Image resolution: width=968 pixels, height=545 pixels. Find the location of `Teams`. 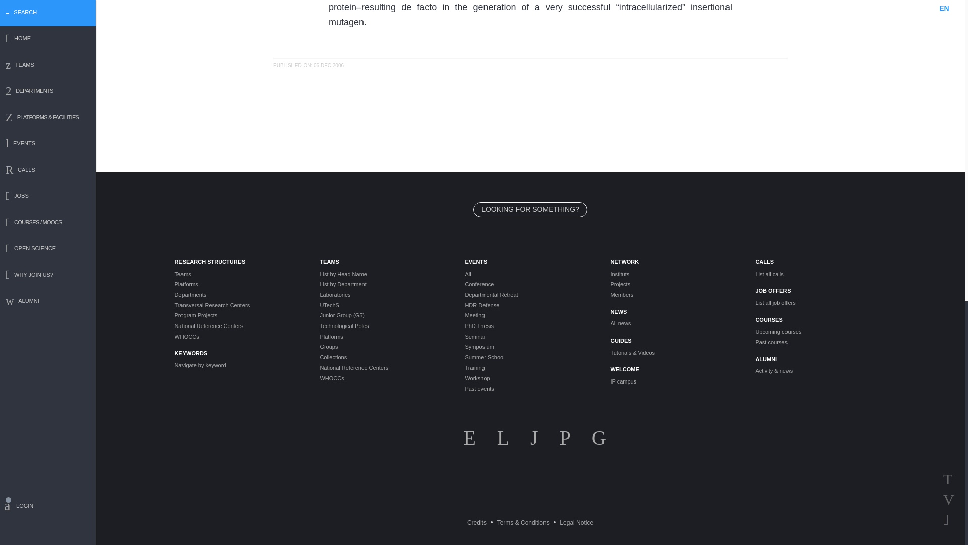

Teams is located at coordinates (239, 274).